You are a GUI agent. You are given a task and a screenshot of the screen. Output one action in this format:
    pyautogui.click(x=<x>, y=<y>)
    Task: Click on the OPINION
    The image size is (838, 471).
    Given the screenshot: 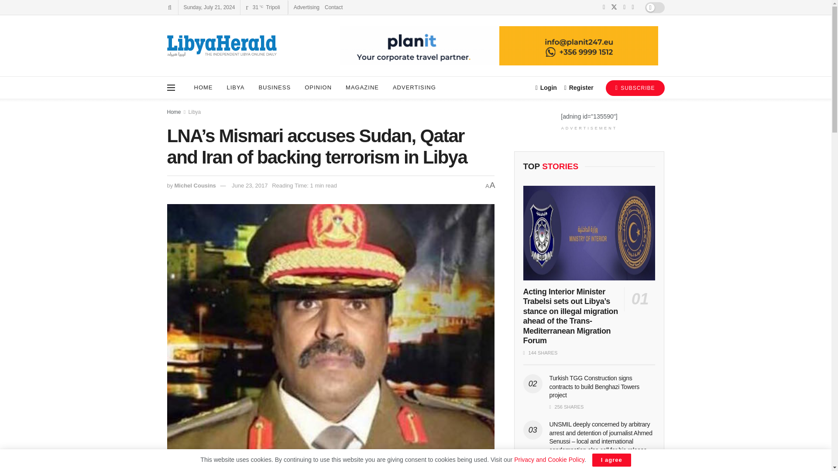 What is the action you would take?
    pyautogui.click(x=318, y=87)
    